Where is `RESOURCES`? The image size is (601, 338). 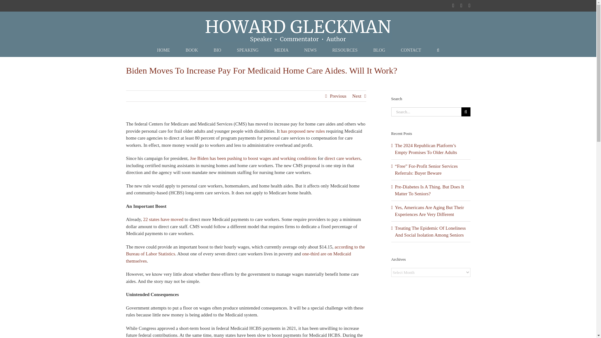
RESOURCES is located at coordinates (345, 50).